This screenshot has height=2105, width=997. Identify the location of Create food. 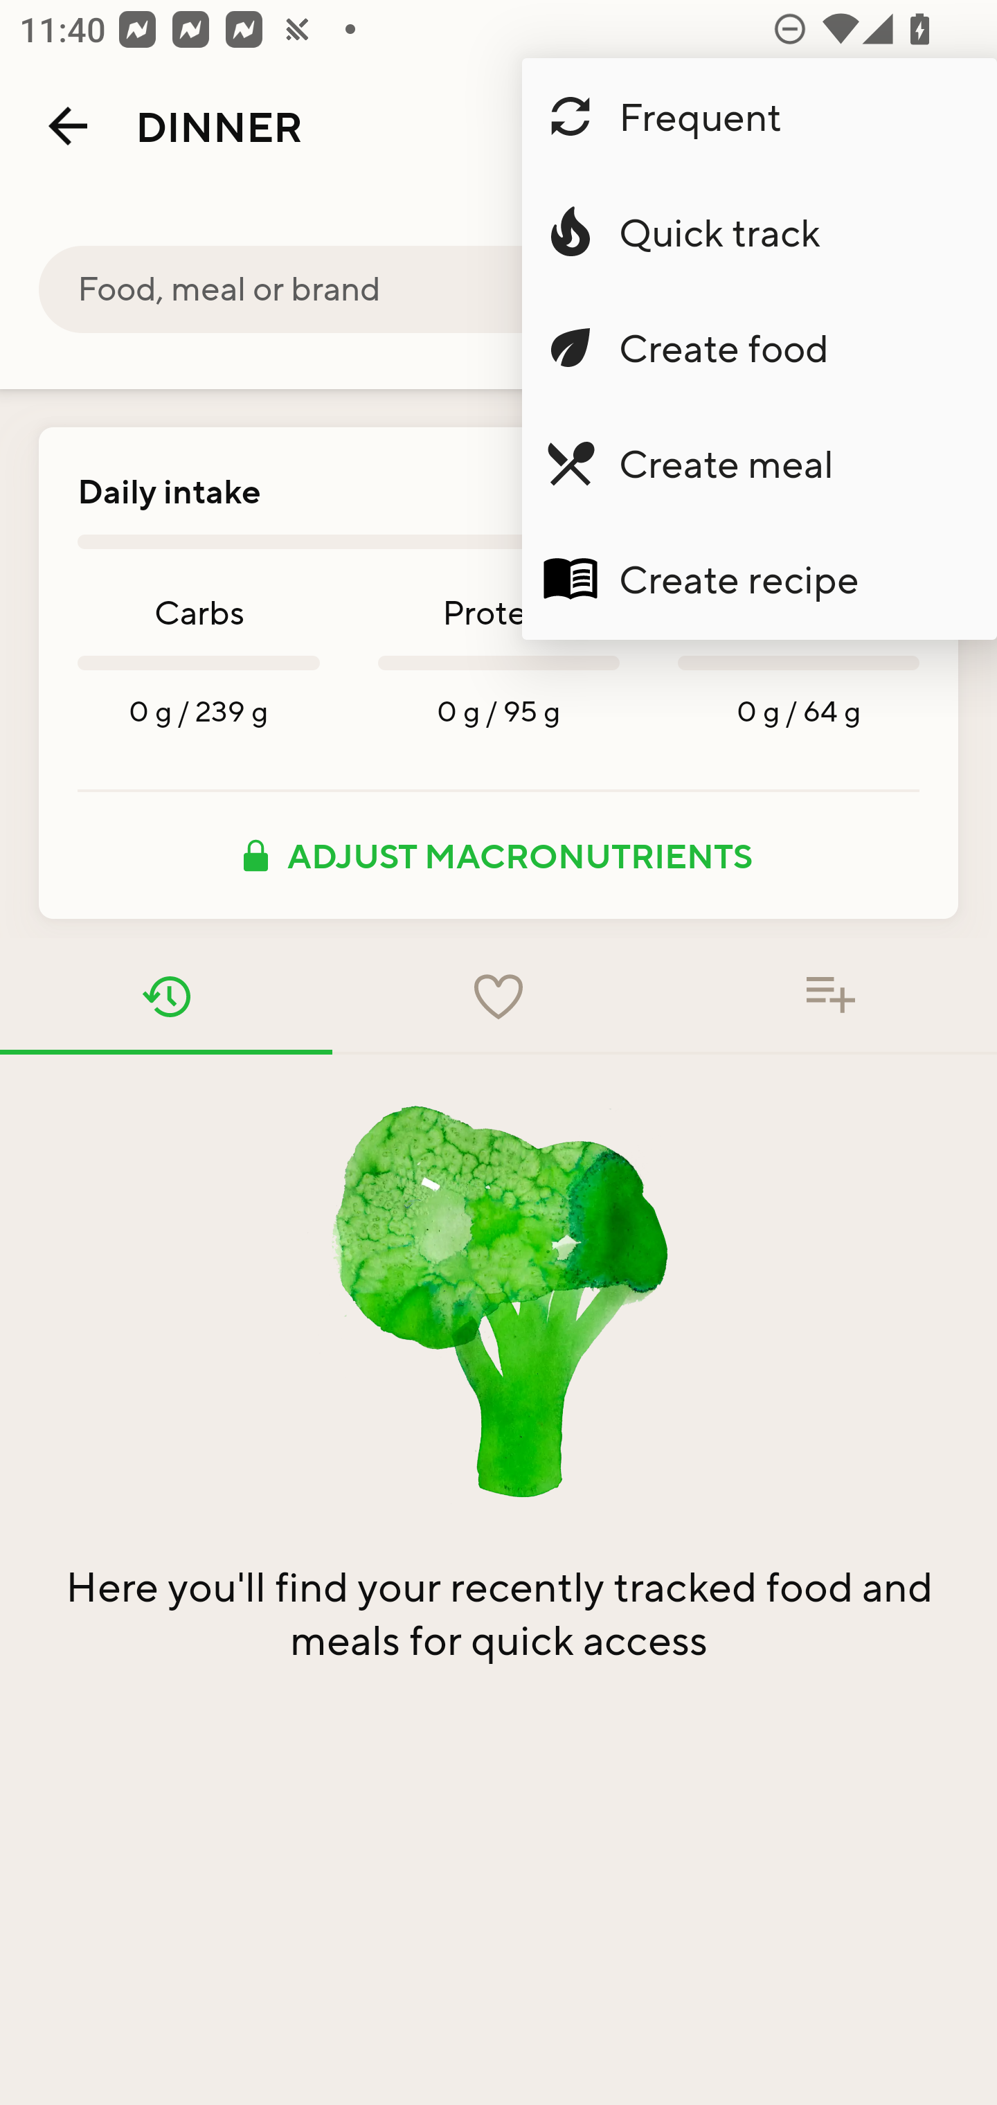
(760, 348).